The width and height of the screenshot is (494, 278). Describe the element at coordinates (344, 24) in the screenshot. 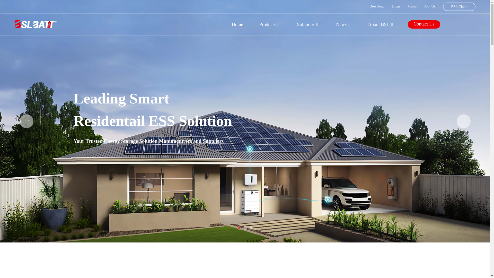

I see `News` at that location.